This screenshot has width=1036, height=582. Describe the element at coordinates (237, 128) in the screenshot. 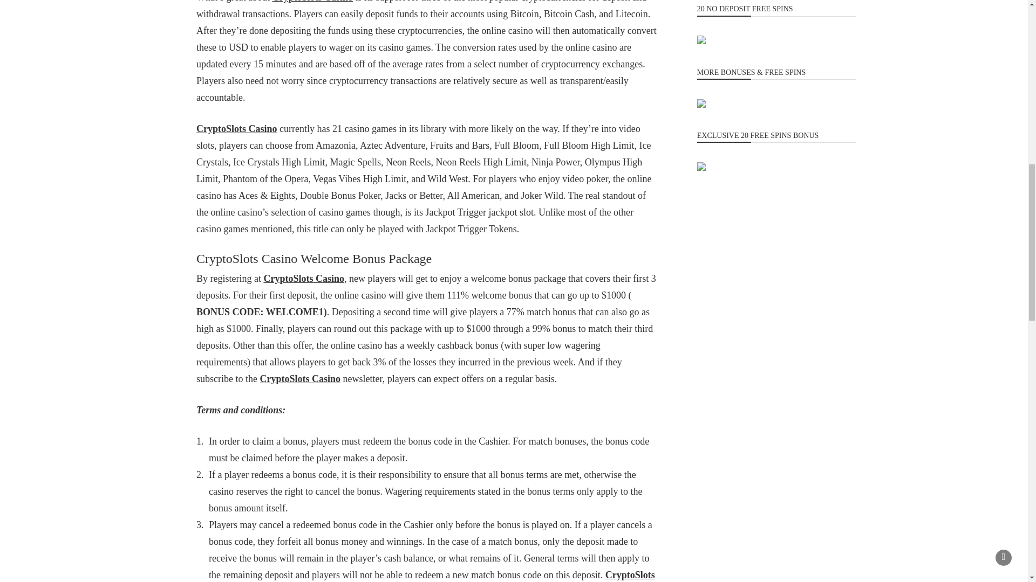

I see `CryptoSlots Casino` at that location.